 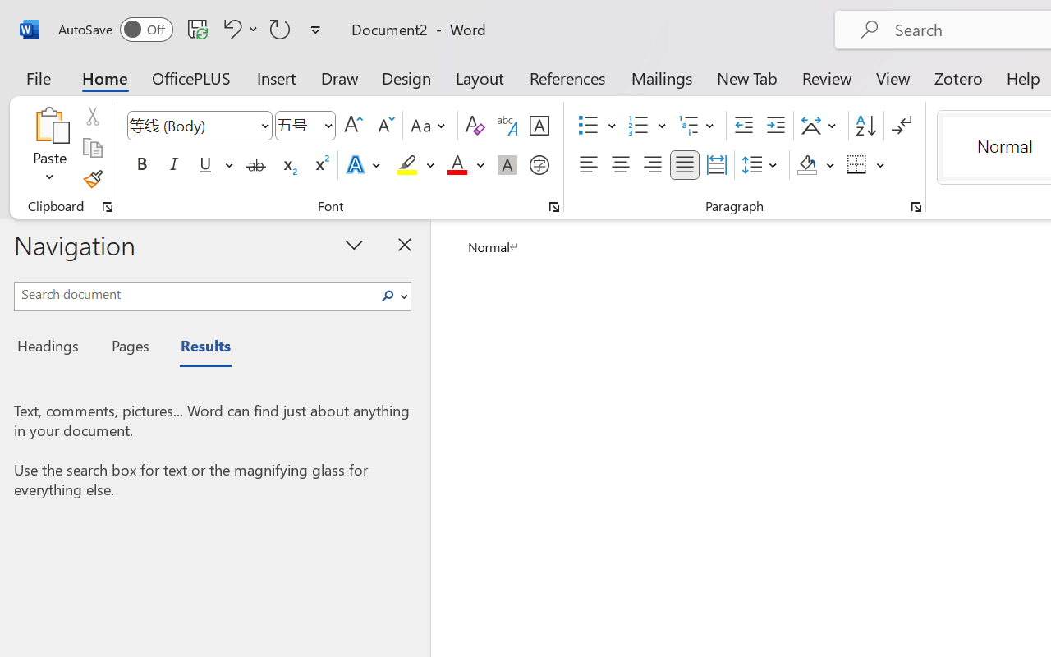 What do you see at coordinates (194, 294) in the screenshot?
I see `Search document` at bounding box center [194, 294].